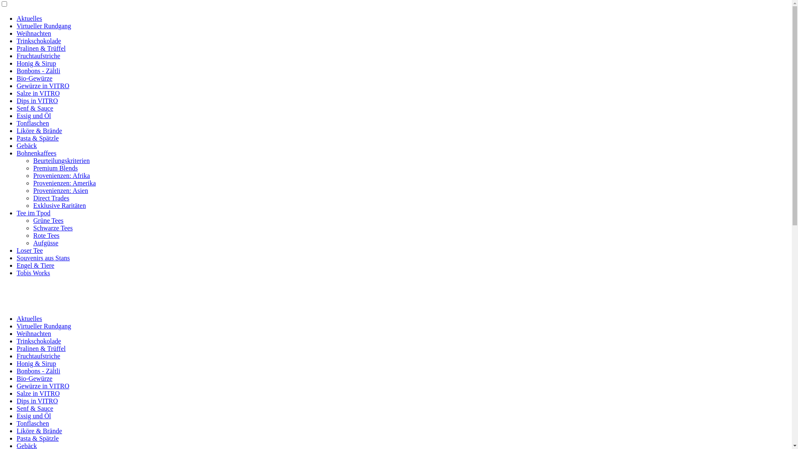  What do you see at coordinates (33, 273) in the screenshot?
I see `Tobis Works` at bounding box center [33, 273].